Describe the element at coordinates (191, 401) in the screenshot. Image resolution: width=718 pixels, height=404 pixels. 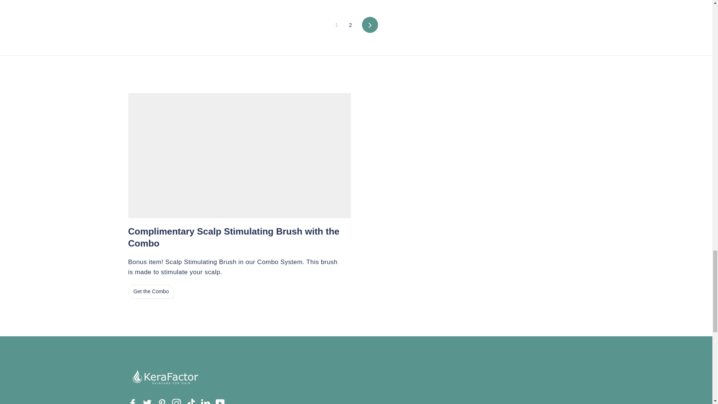
I see `KeraFactor by SkinQRI on TikTok` at that location.